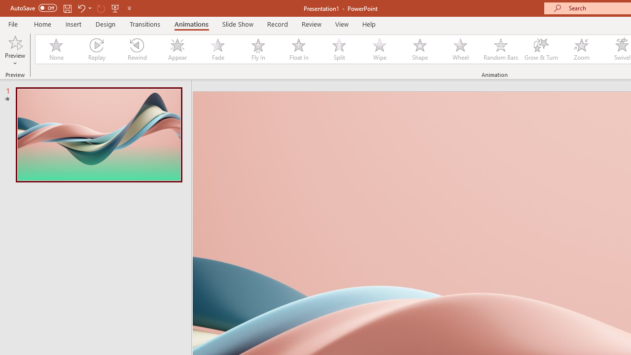 This screenshot has height=355, width=631. I want to click on Fade, so click(217, 49).